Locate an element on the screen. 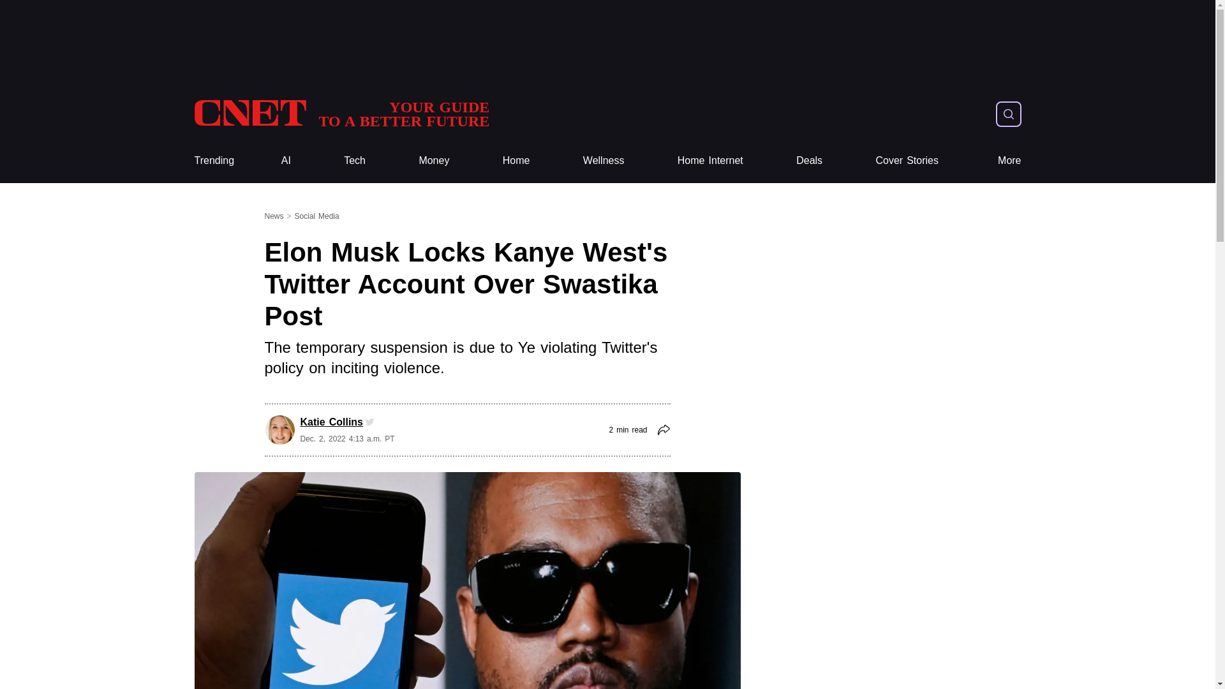 This screenshot has height=689, width=1225. Money is located at coordinates (434, 161).